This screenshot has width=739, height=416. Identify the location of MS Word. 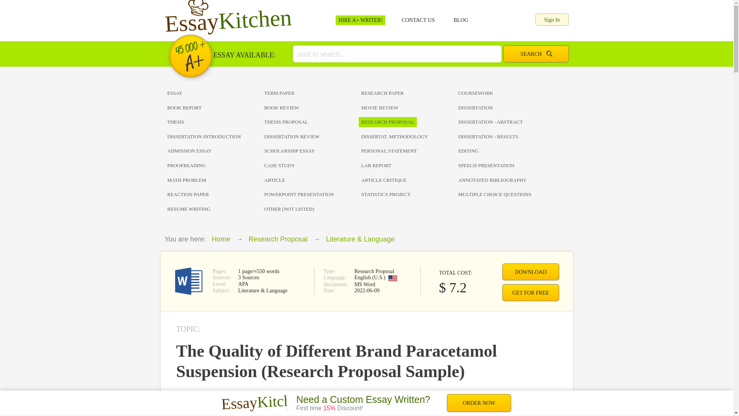
(188, 281).